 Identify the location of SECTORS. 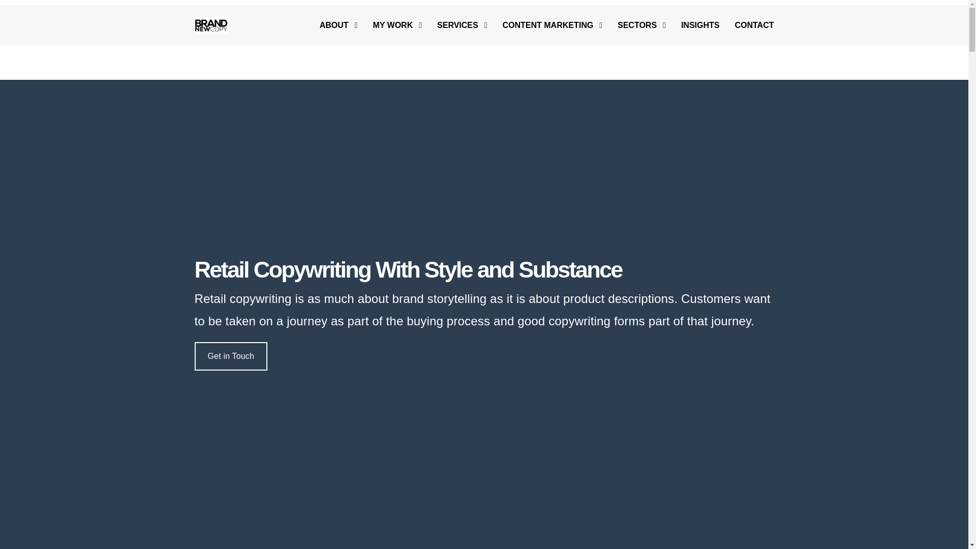
(642, 24).